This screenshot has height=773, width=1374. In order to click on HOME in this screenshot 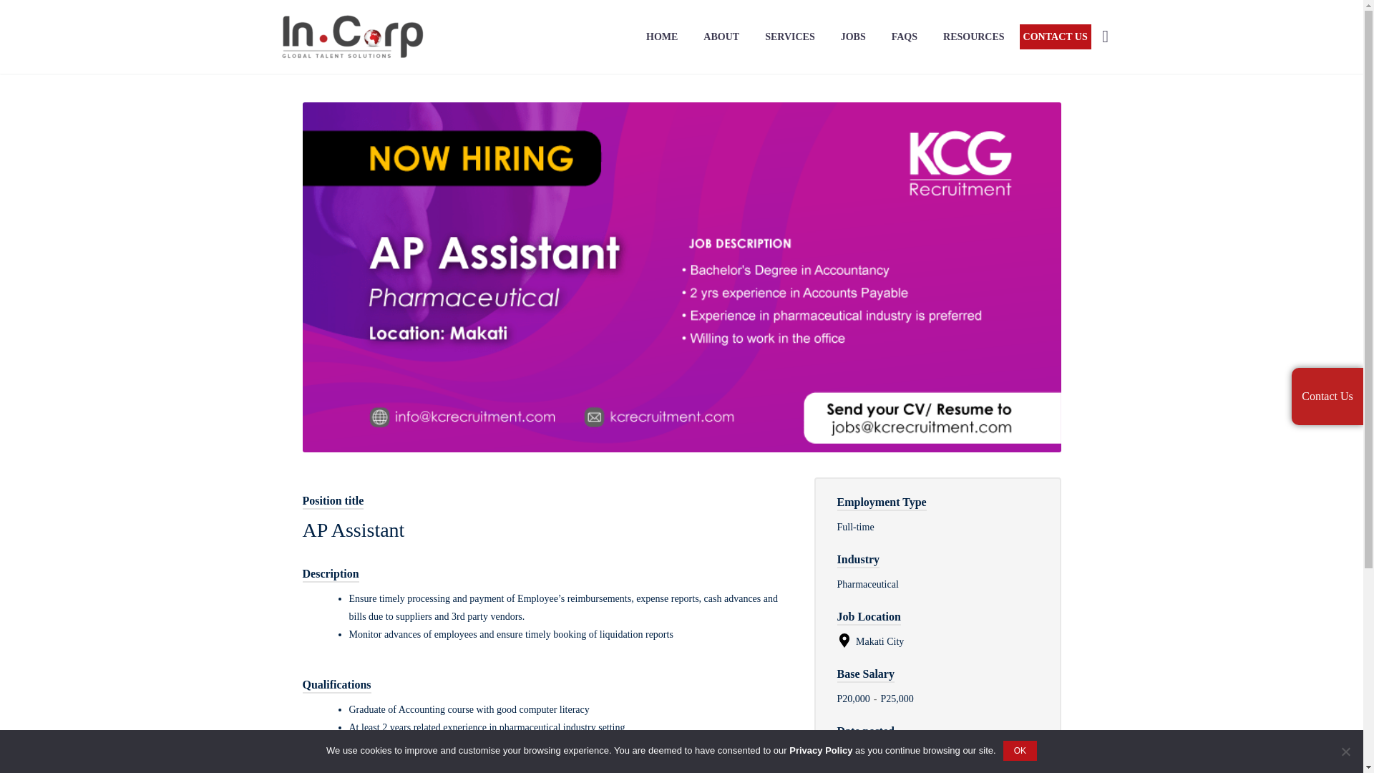, I will do `click(661, 36)`.